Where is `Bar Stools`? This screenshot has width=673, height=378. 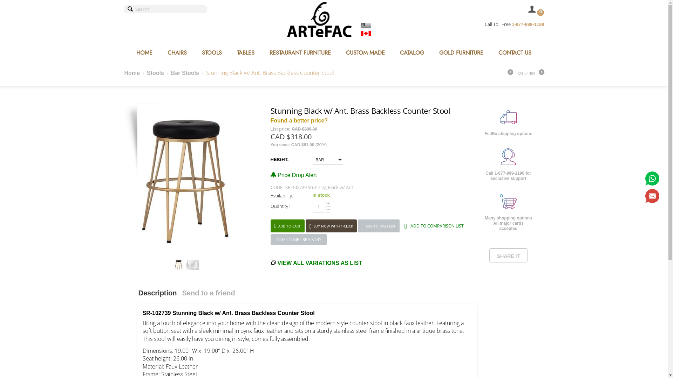
Bar Stools is located at coordinates (185, 73).